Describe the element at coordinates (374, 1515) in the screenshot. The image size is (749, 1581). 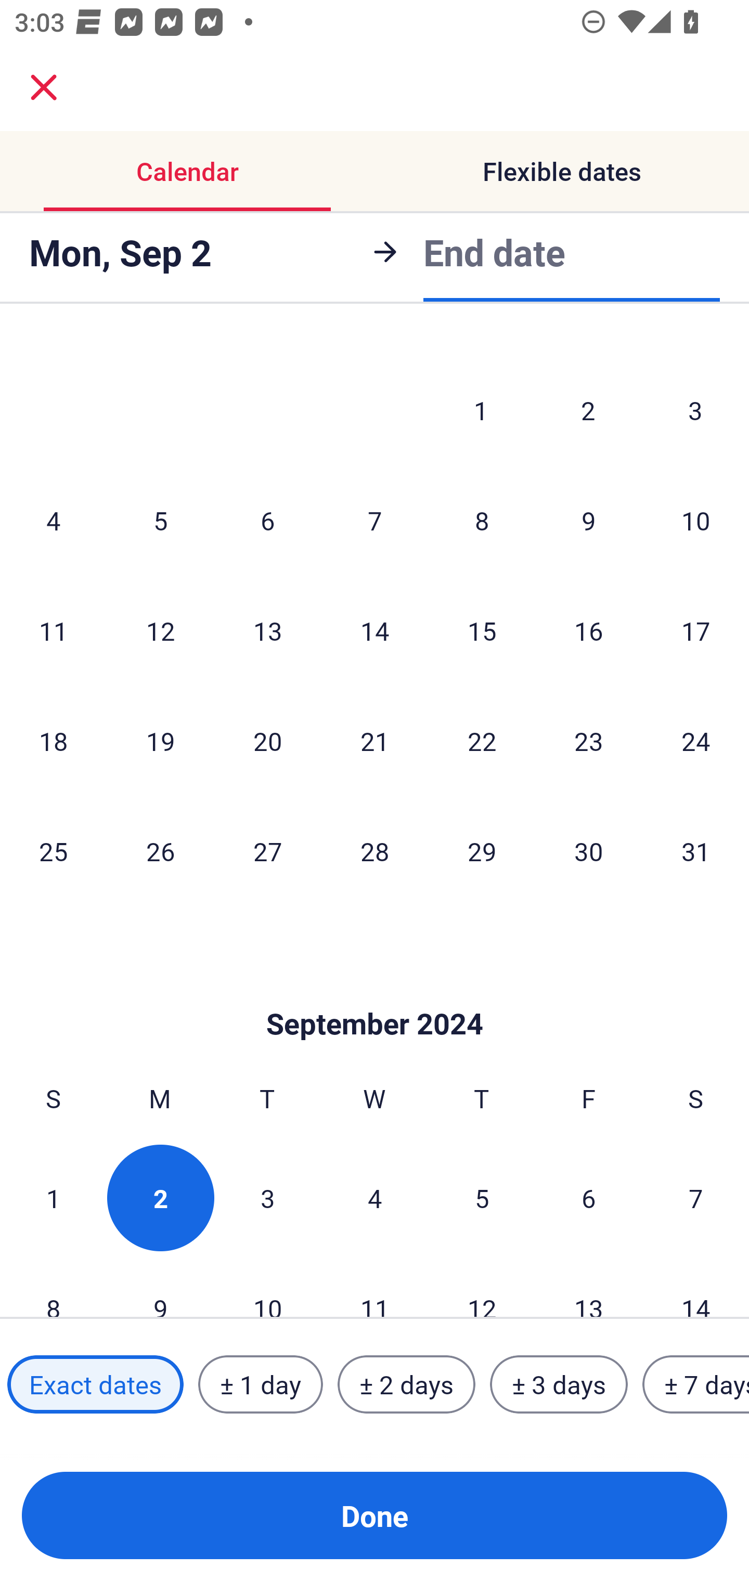
I see `Done` at that location.